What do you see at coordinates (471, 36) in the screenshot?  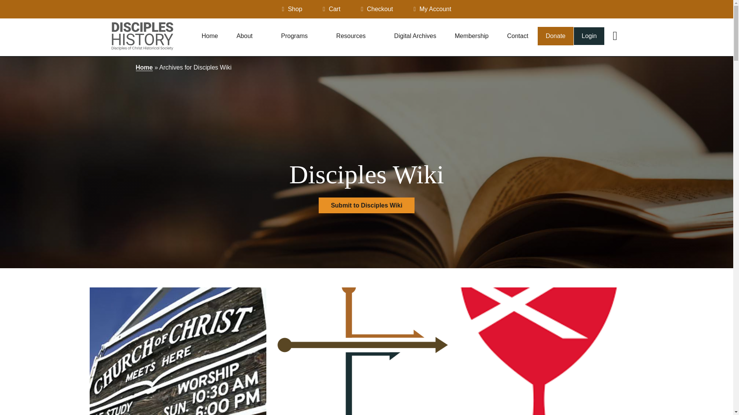 I see `Membership` at bounding box center [471, 36].